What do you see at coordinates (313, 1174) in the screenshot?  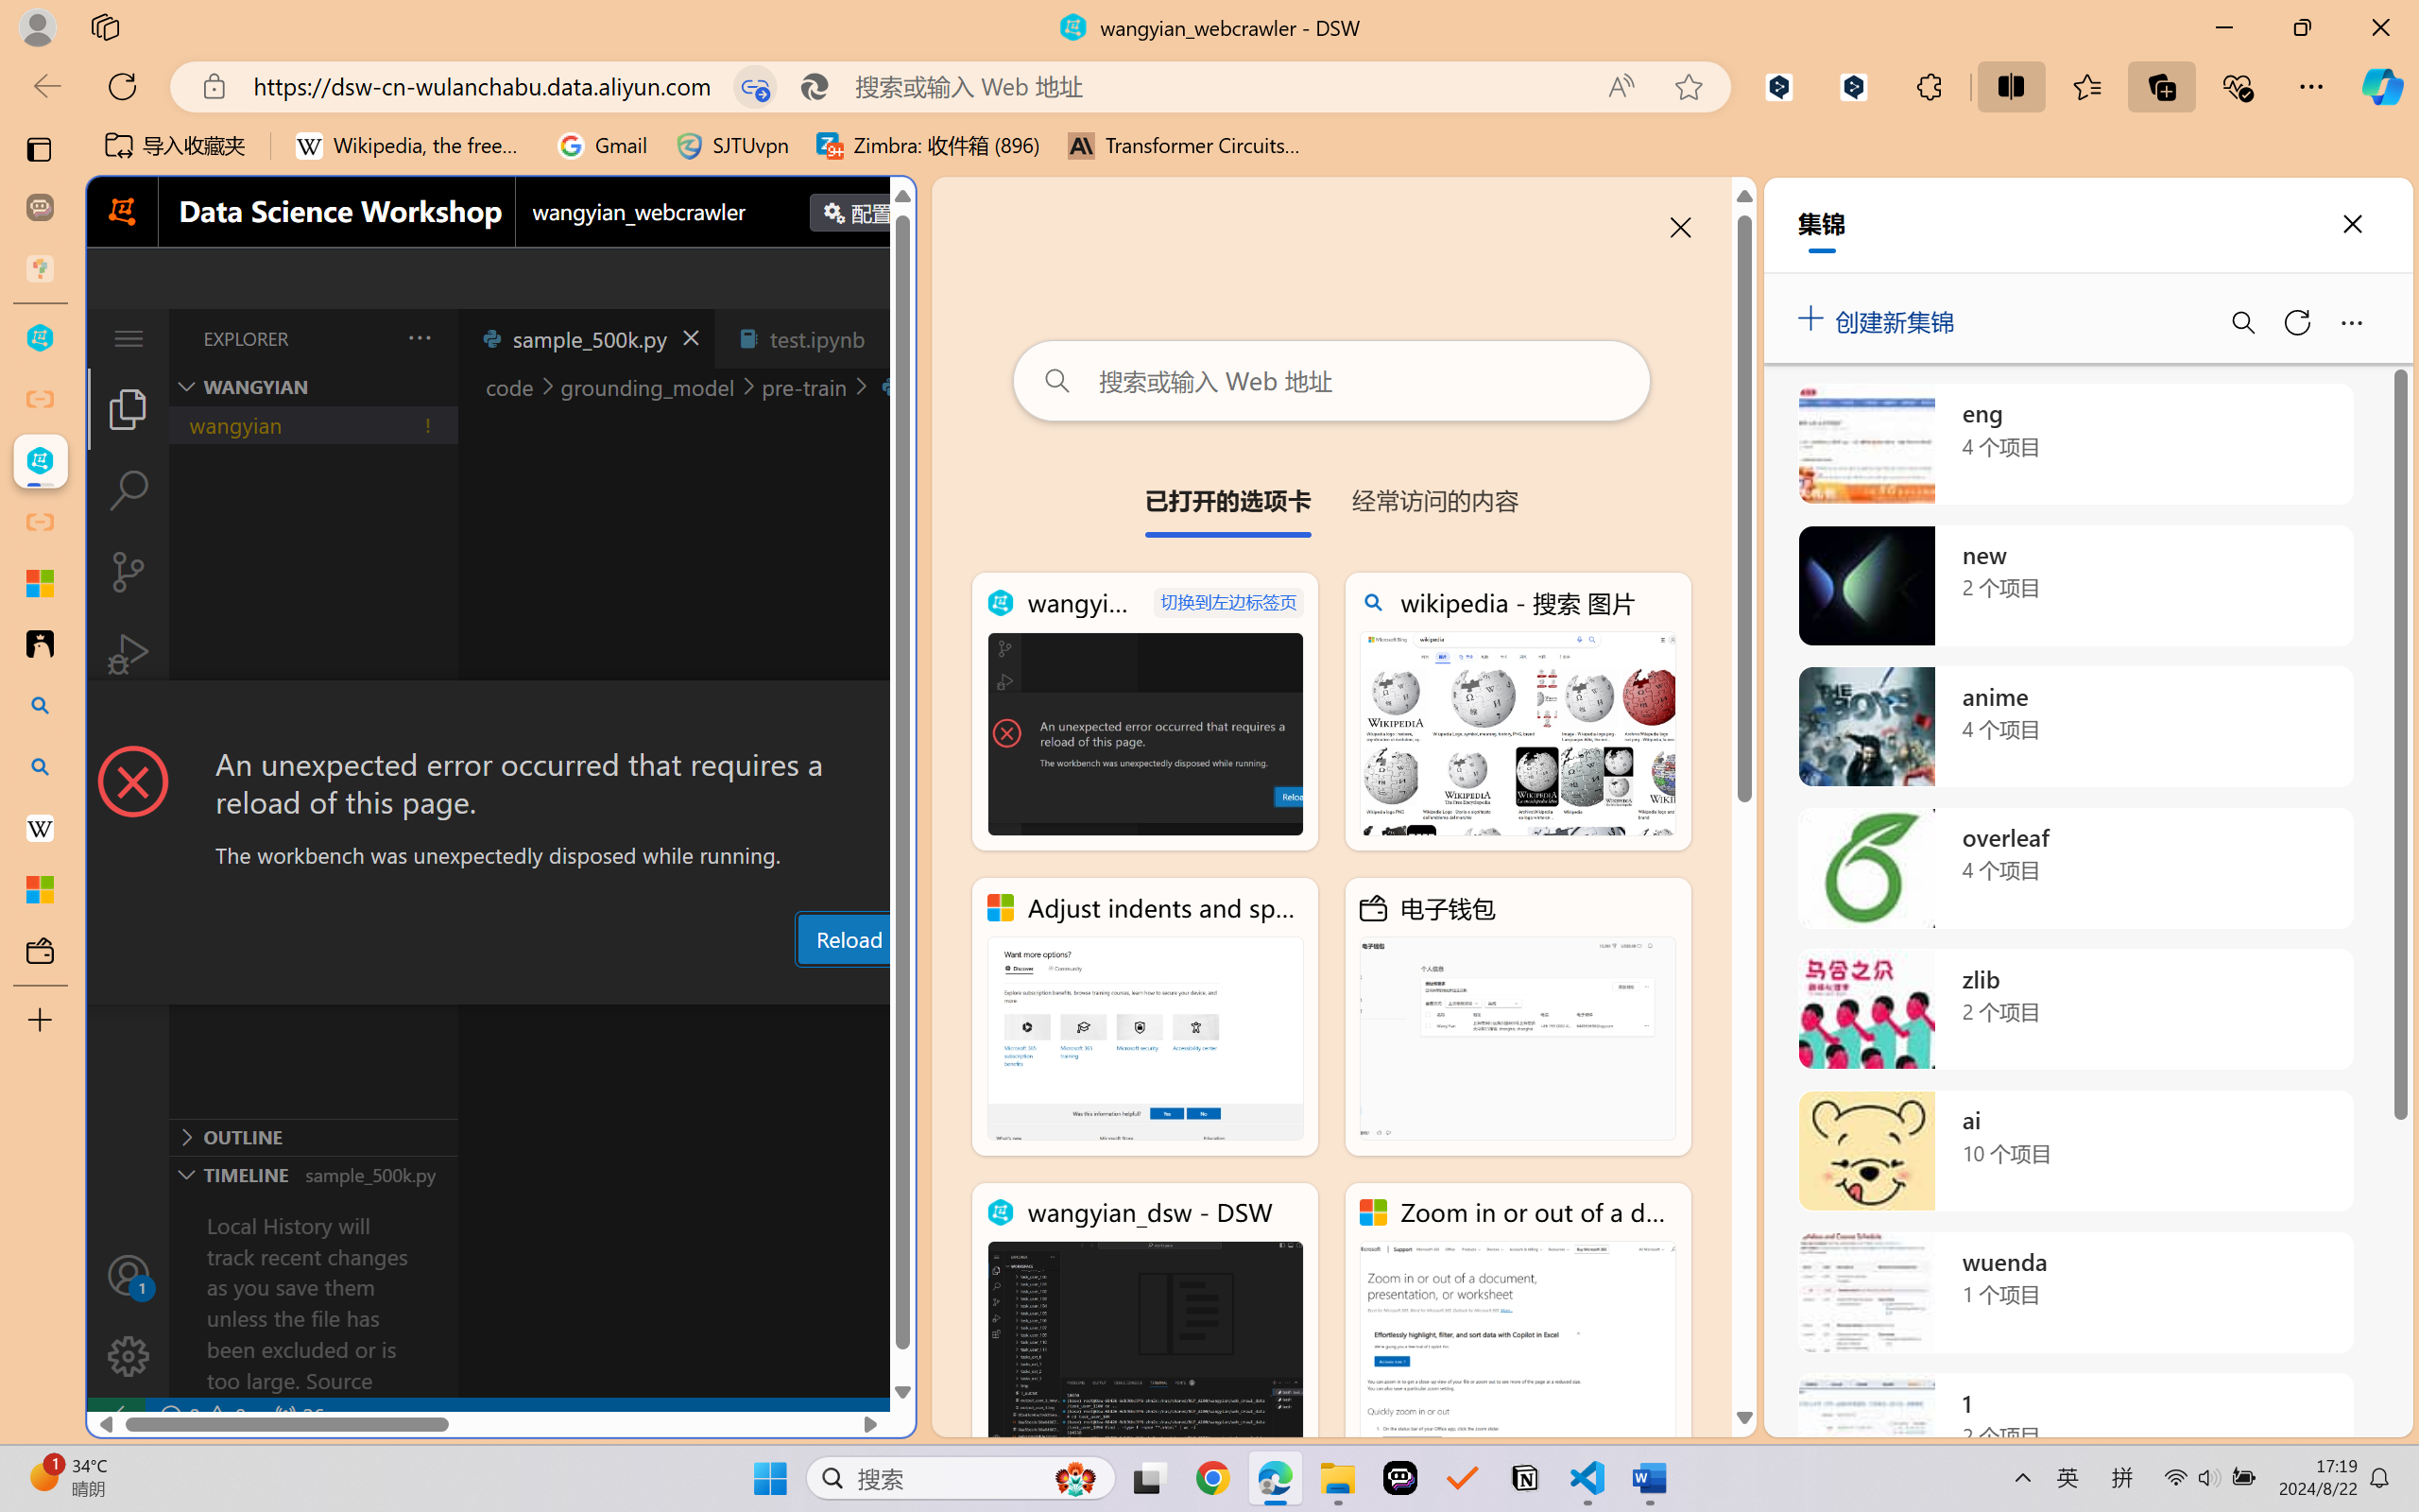 I see `Timeline Section` at bounding box center [313, 1174].